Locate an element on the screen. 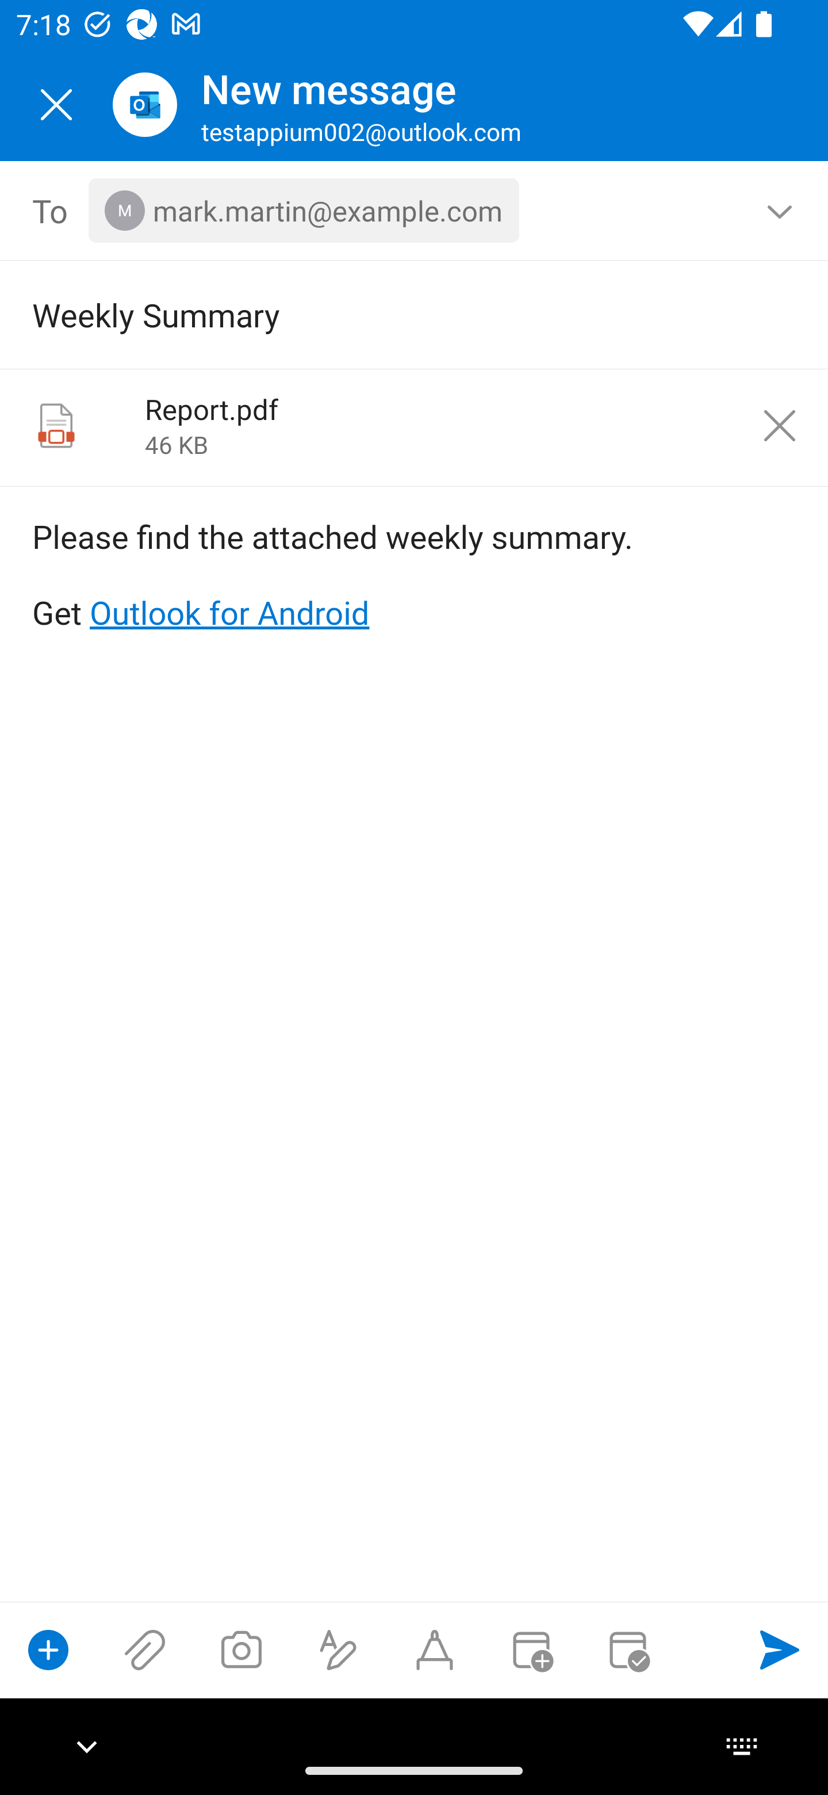 The height and width of the screenshot is (1795, 828). Start Ink compose is located at coordinates (435, 1649).